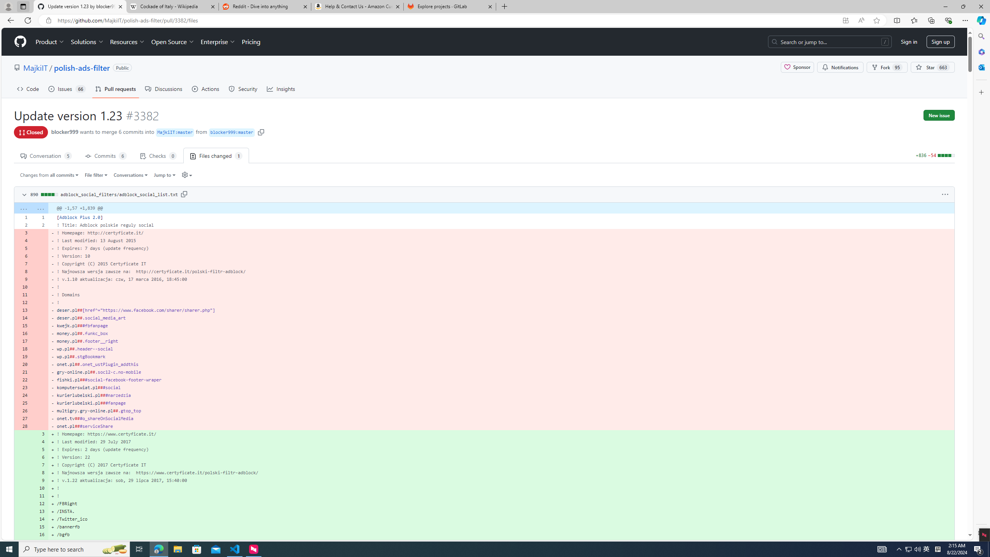  What do you see at coordinates (40, 465) in the screenshot?
I see `7` at bounding box center [40, 465].